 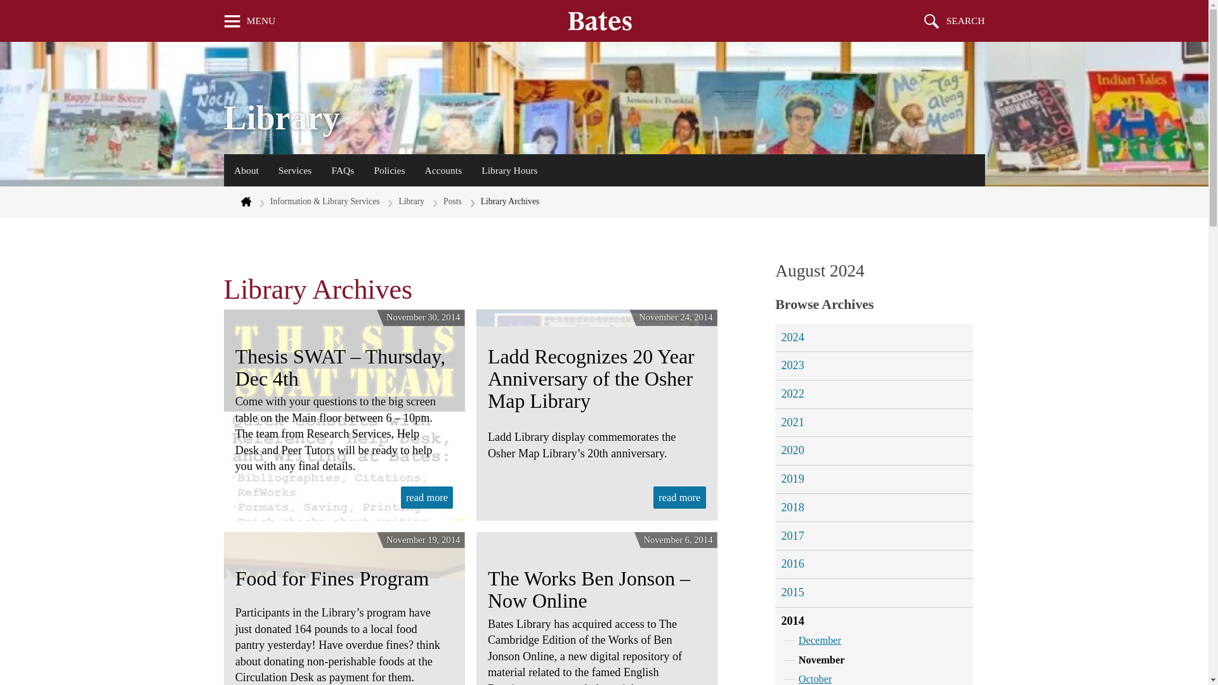 I want to click on Frequently Asked Questions, so click(x=343, y=170).